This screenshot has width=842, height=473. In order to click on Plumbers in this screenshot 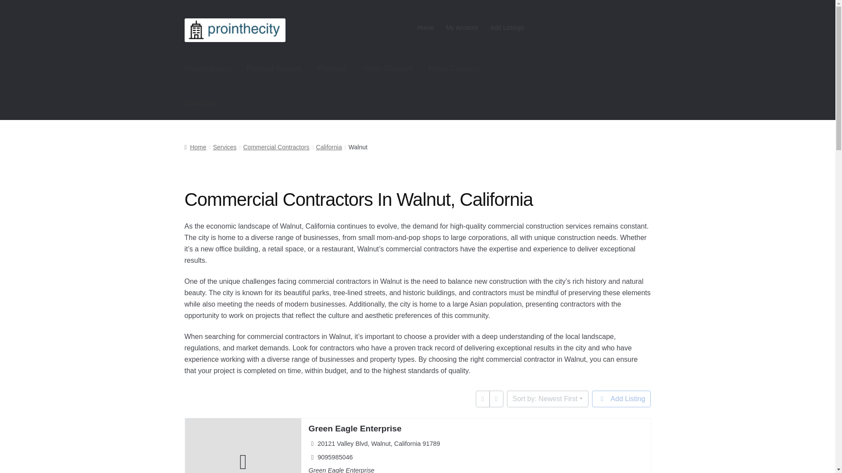, I will do `click(332, 68)`.